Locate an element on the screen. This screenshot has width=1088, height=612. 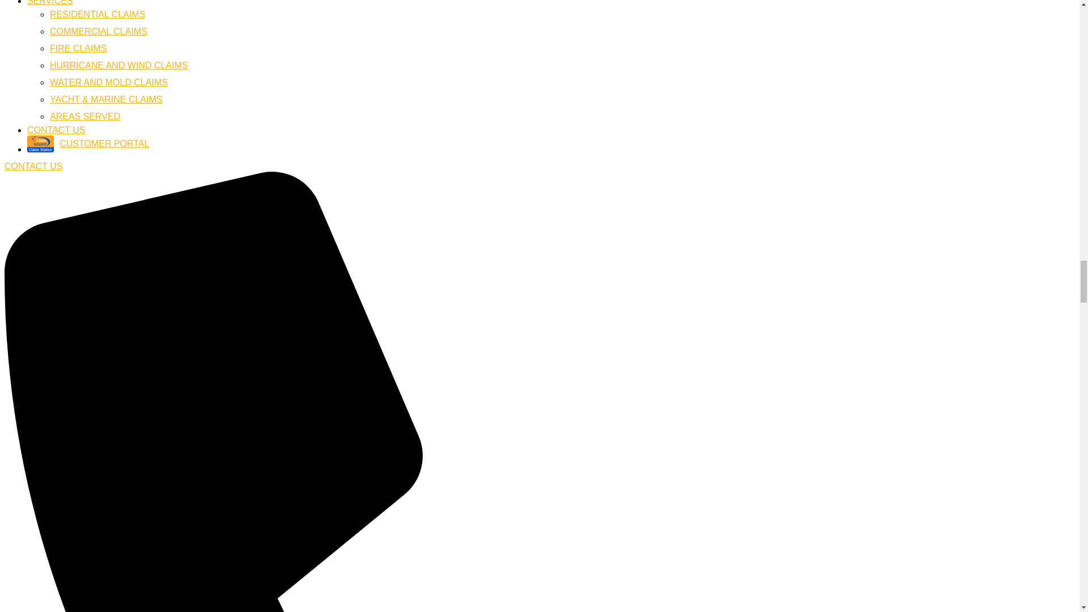
WATER AND MOLD CLAIMS is located at coordinates (109, 83).